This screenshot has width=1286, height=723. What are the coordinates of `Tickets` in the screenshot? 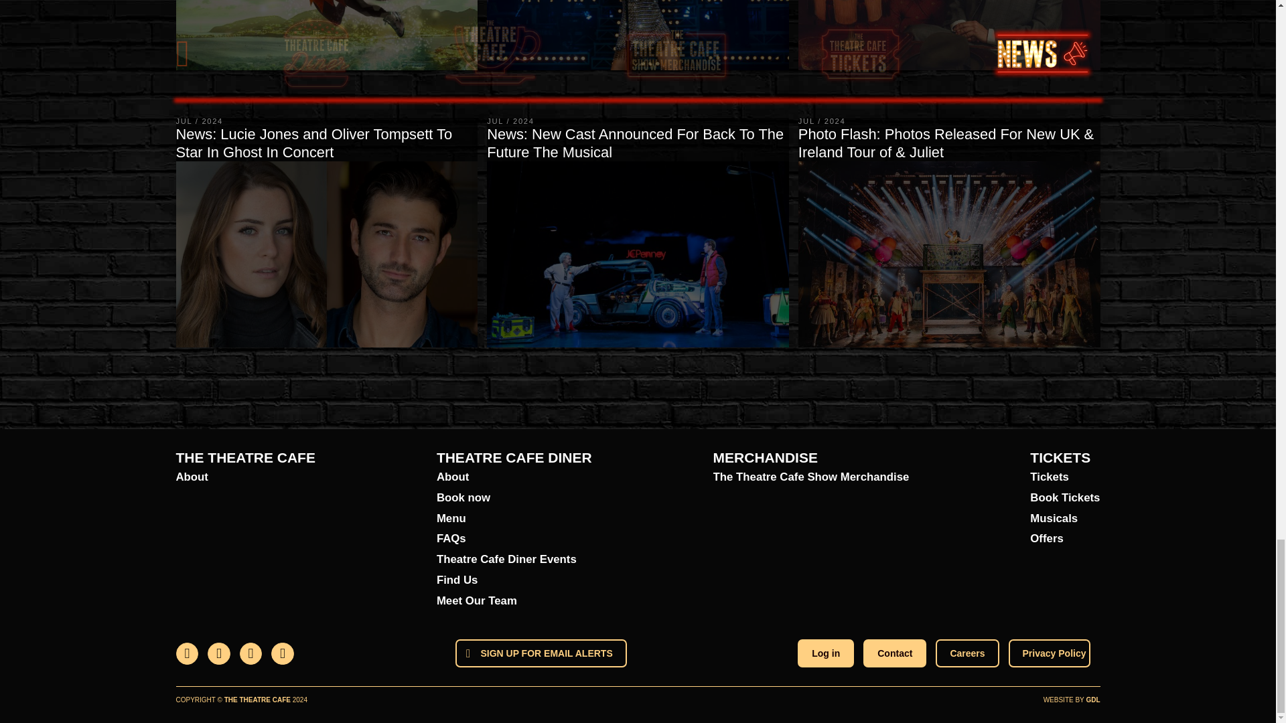 It's located at (1064, 477).